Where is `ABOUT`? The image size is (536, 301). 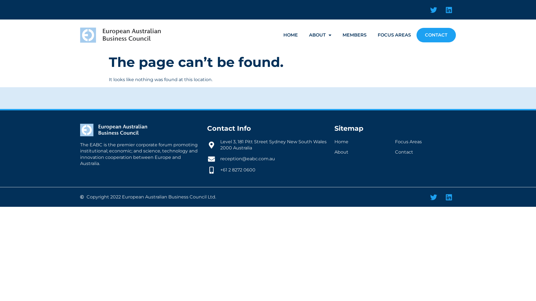 ABOUT is located at coordinates (320, 35).